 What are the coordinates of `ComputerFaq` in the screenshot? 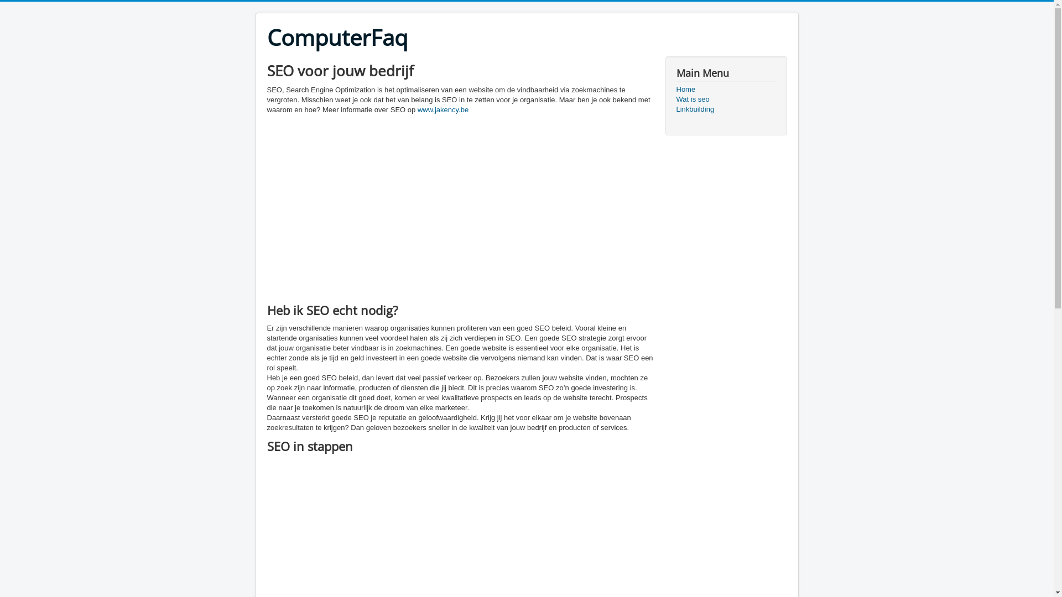 It's located at (337, 38).